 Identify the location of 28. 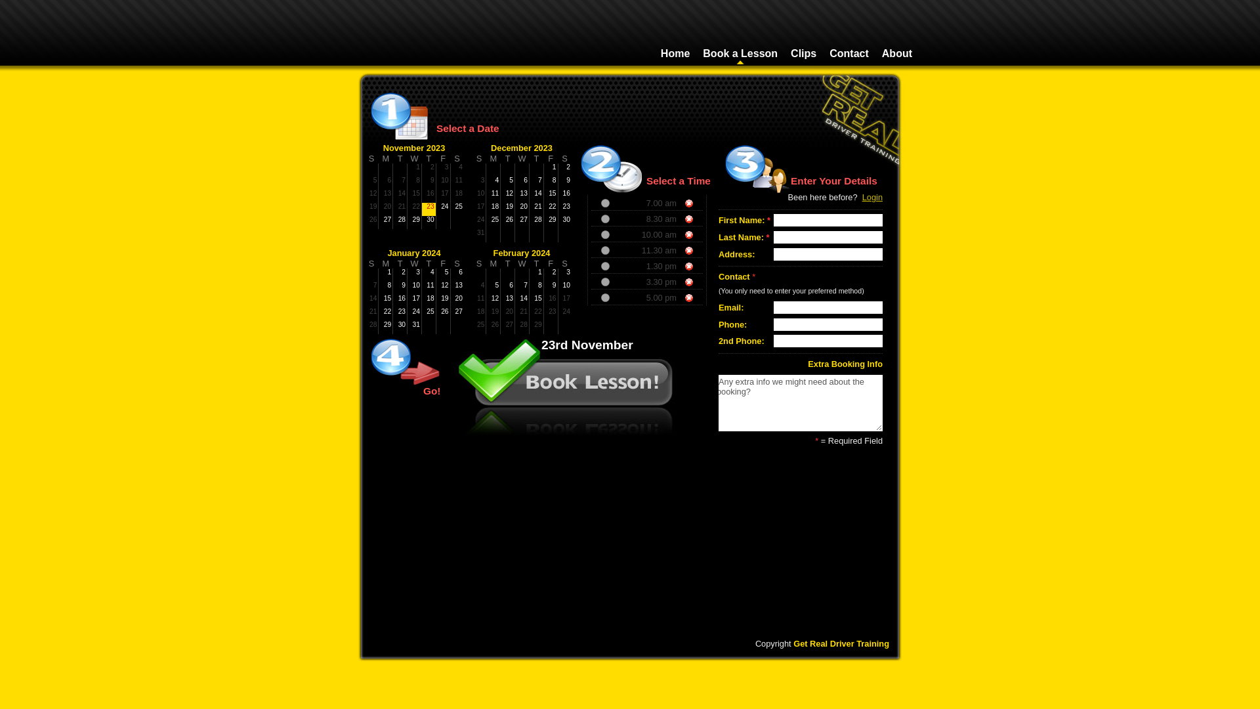
(400, 223).